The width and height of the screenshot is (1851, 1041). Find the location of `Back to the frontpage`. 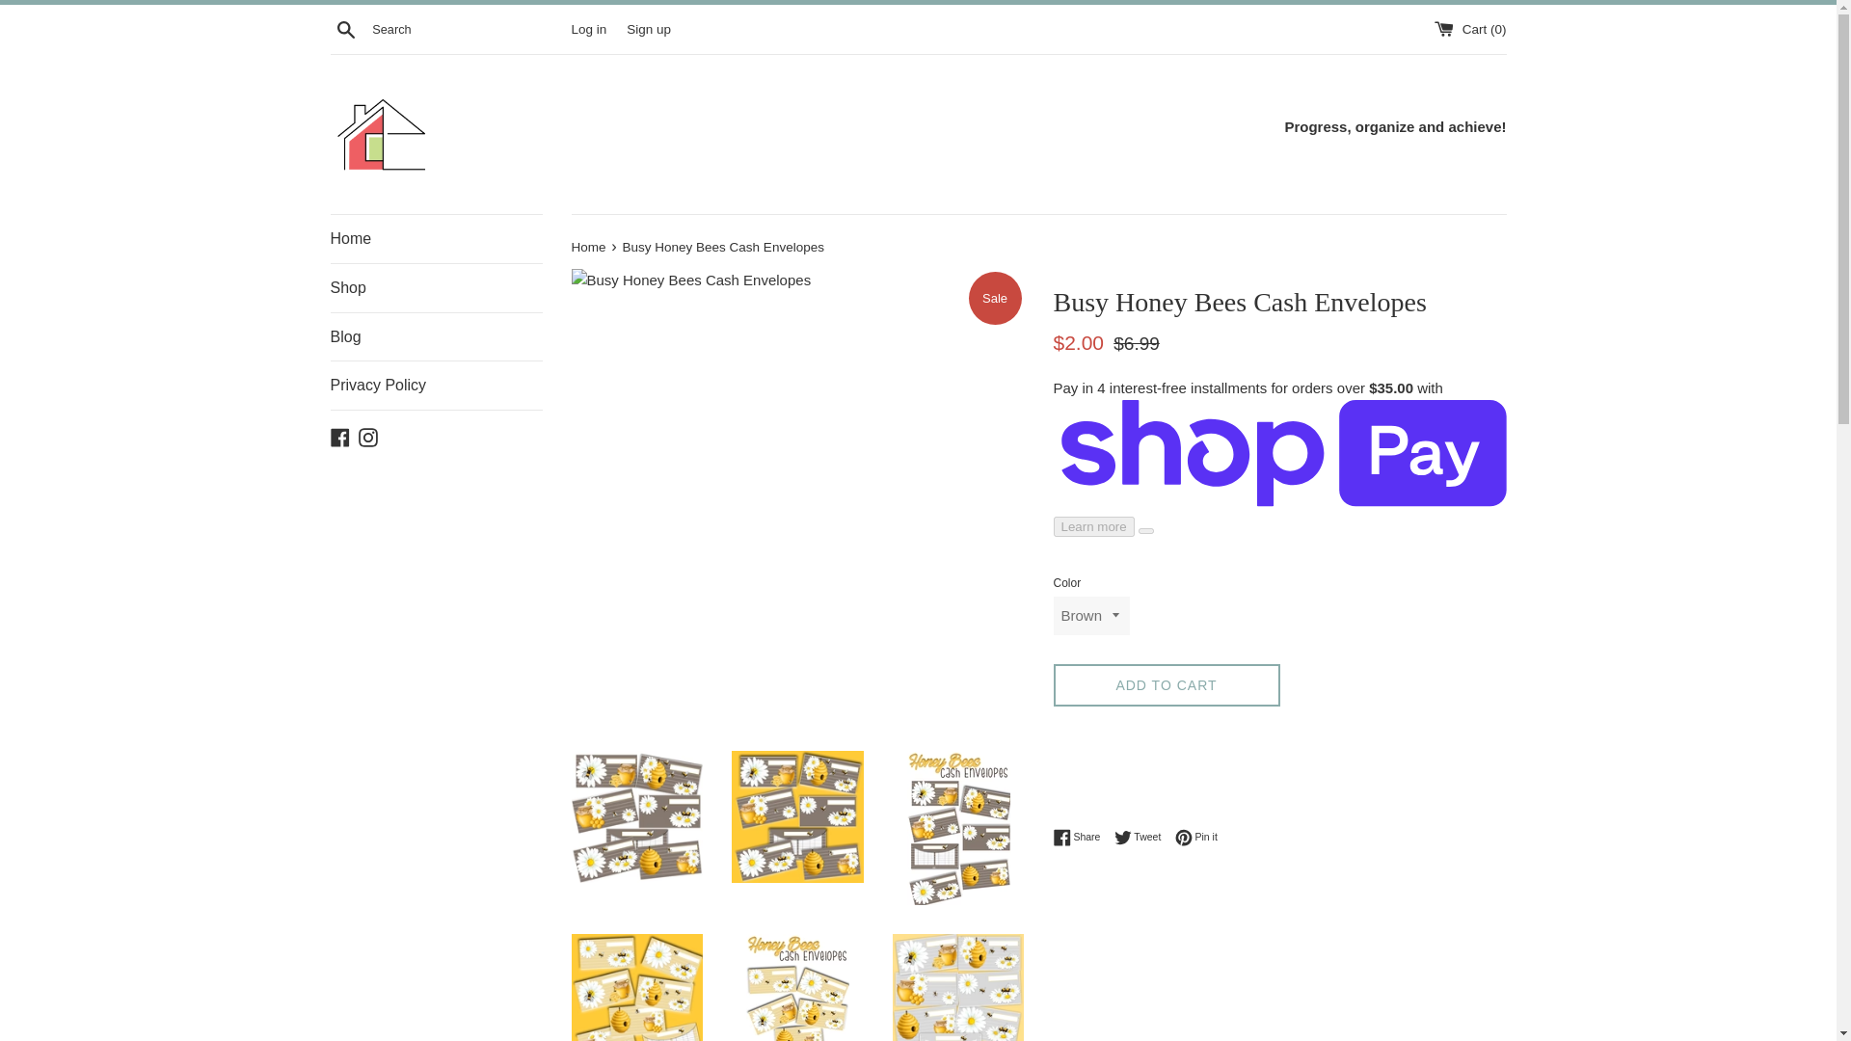

Back to the frontpage is located at coordinates (339, 436).